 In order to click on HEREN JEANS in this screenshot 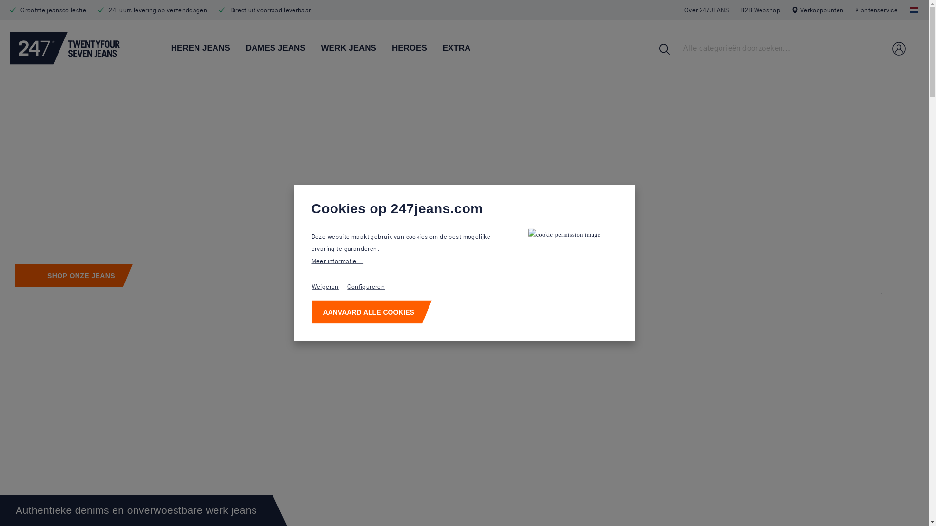, I will do `click(209, 49)`.